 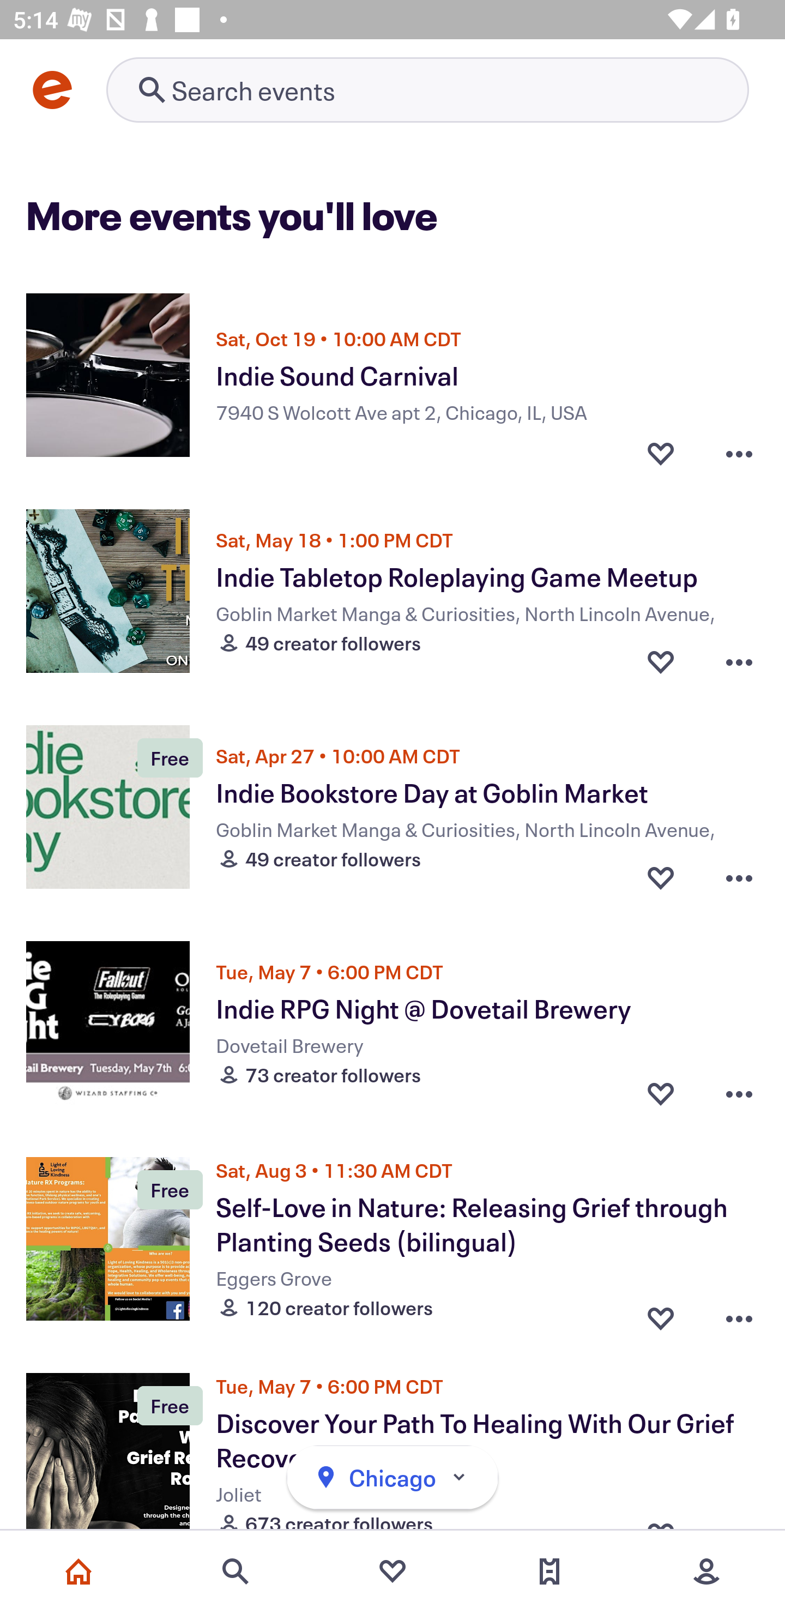 What do you see at coordinates (739, 448) in the screenshot?
I see `Overflow menu button` at bounding box center [739, 448].